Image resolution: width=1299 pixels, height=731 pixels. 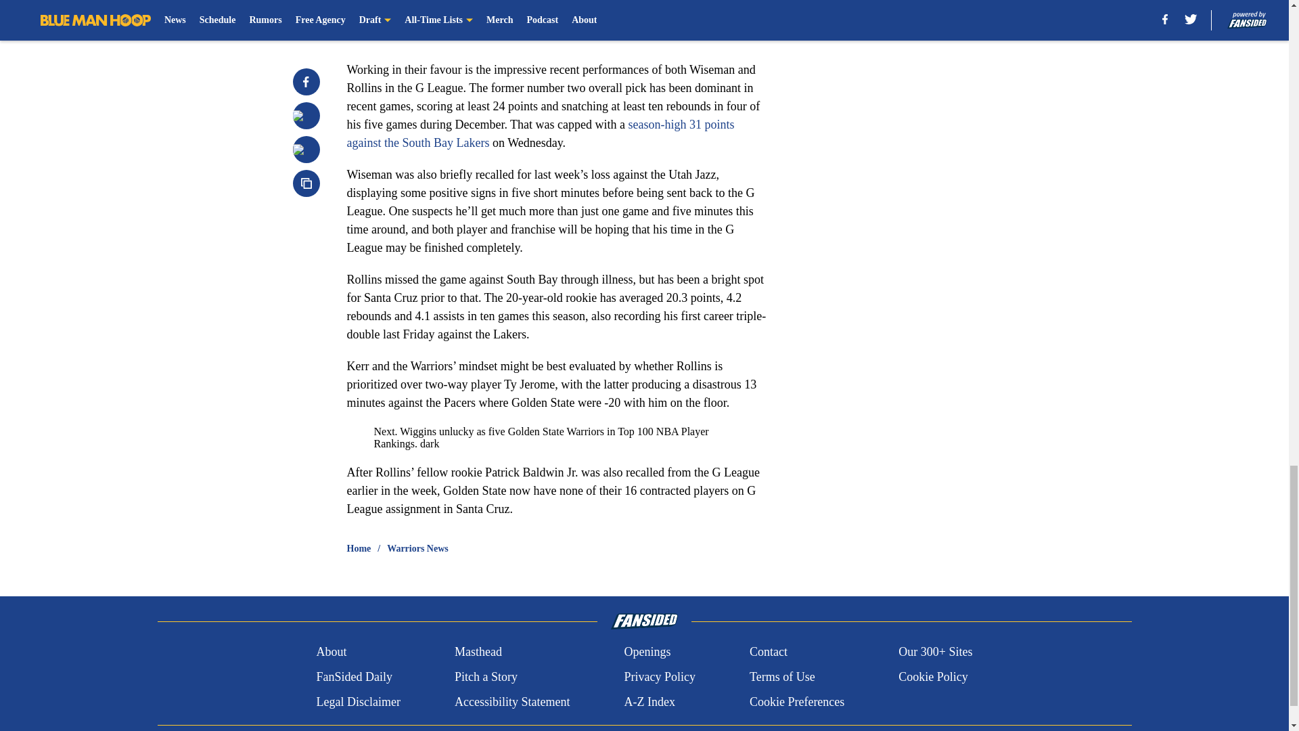 What do you see at coordinates (417, 548) in the screenshot?
I see `Warriors News` at bounding box center [417, 548].